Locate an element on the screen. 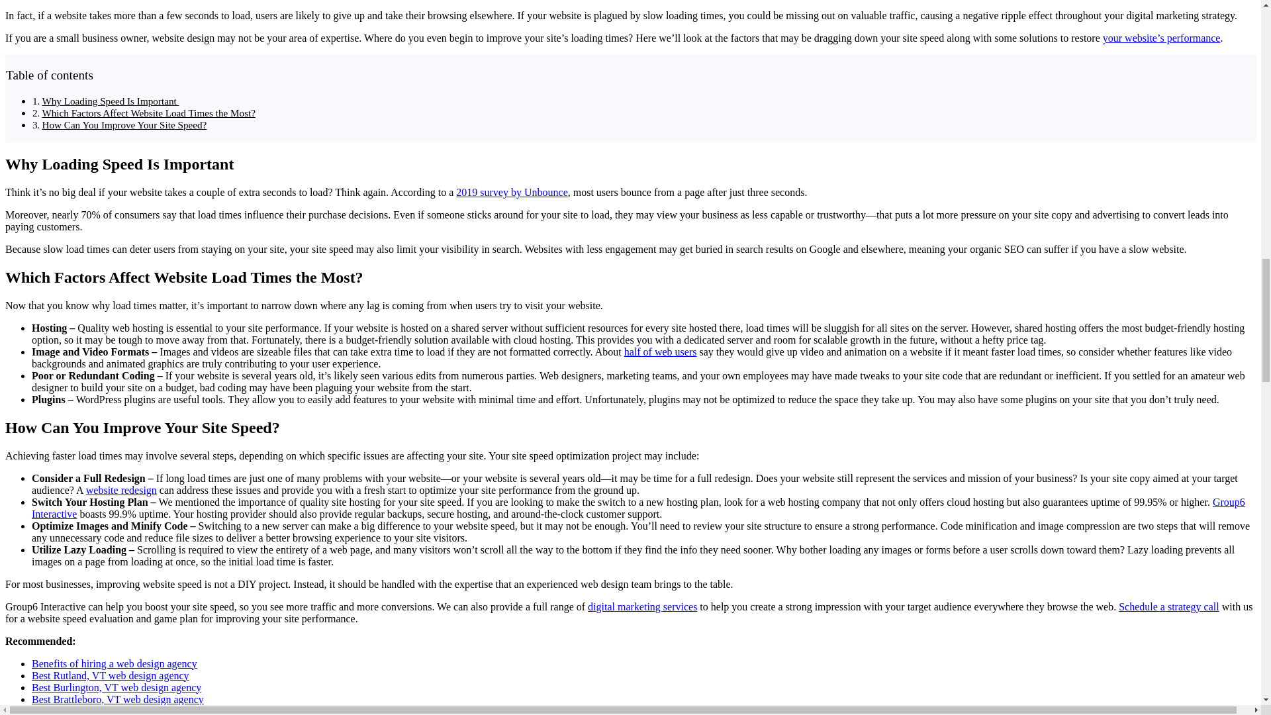 This screenshot has height=715, width=1271. How Can You Improve Your Site Speed? is located at coordinates (124, 124).